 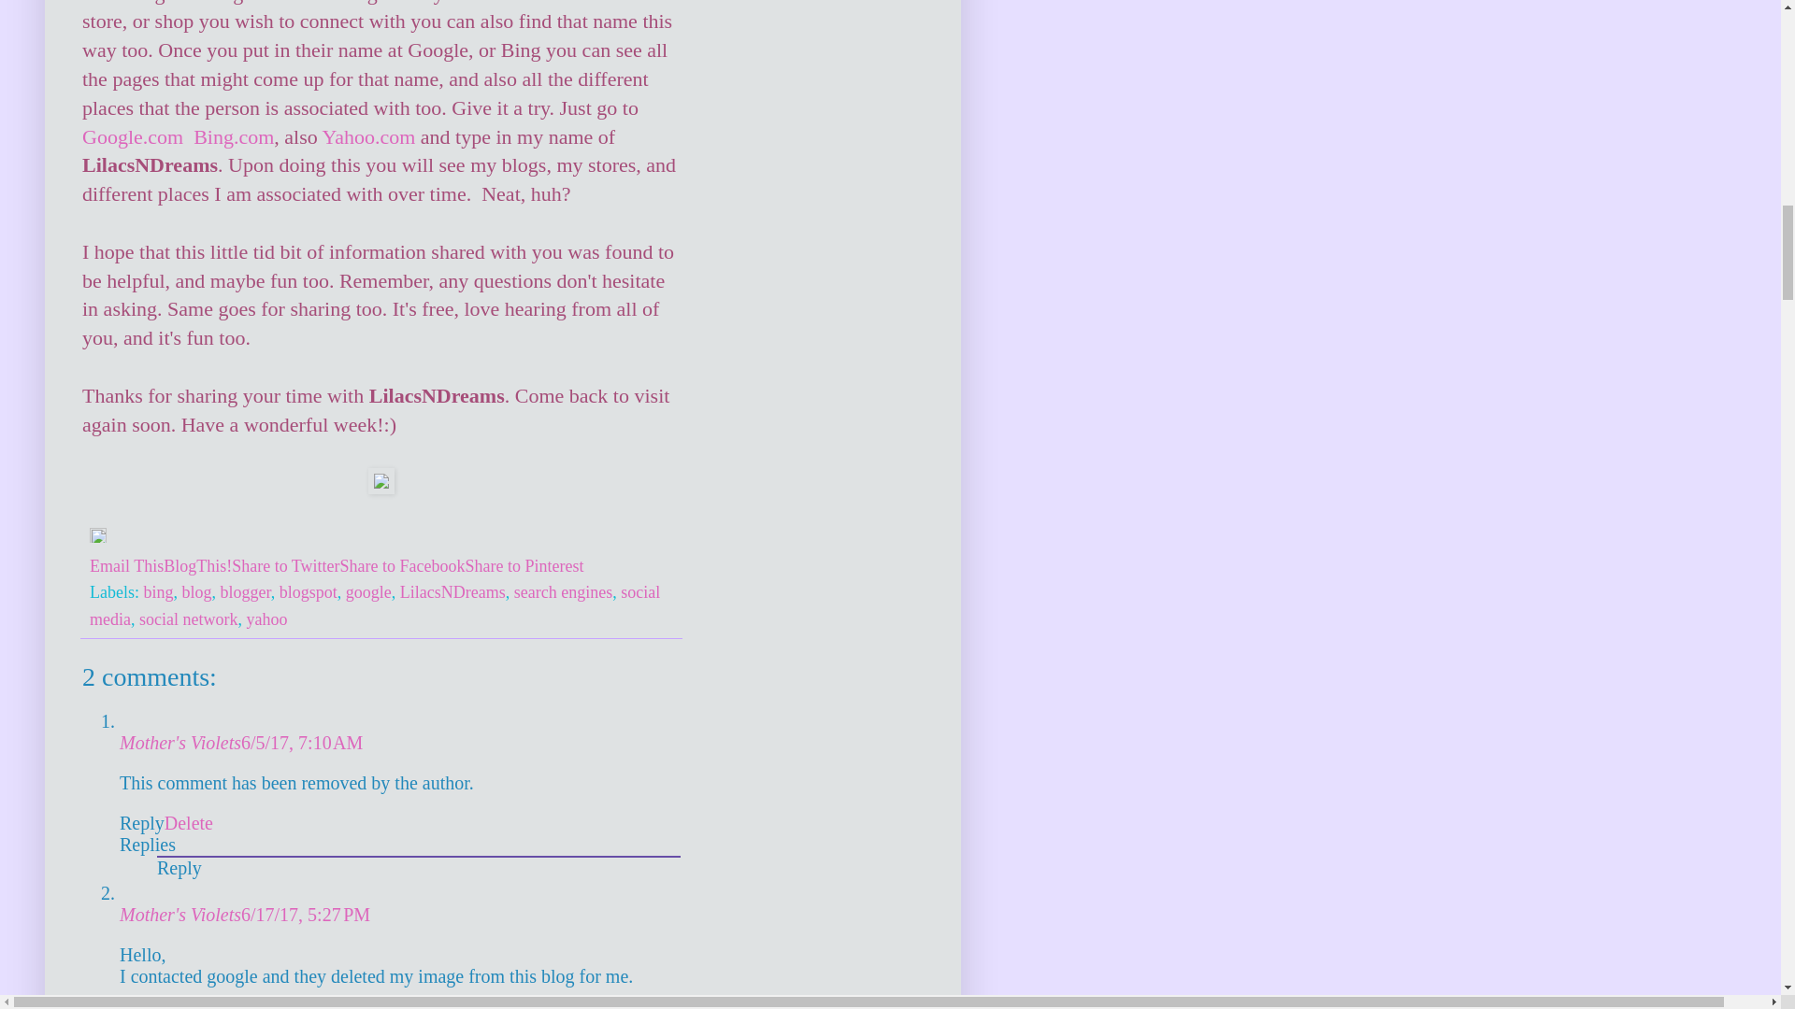 I want to click on Delete, so click(x=189, y=823).